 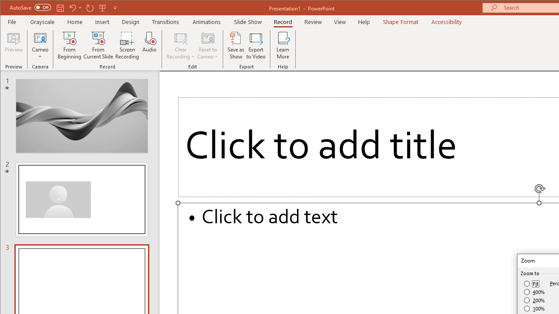 What do you see at coordinates (181, 45) in the screenshot?
I see `Clear Recording` at bounding box center [181, 45].